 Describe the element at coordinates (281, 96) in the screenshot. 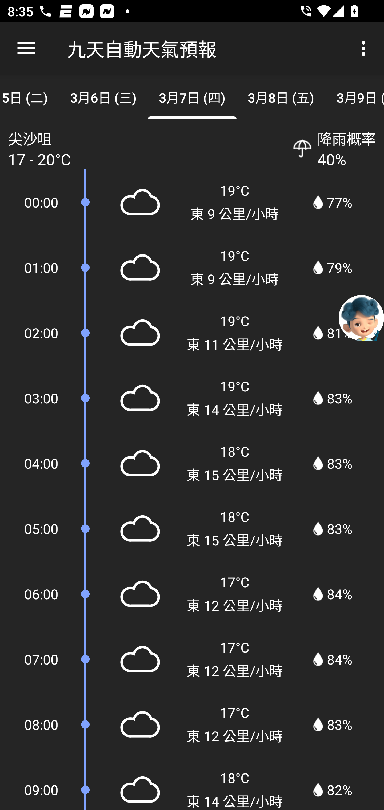

I see `3月8日 (五)` at that location.